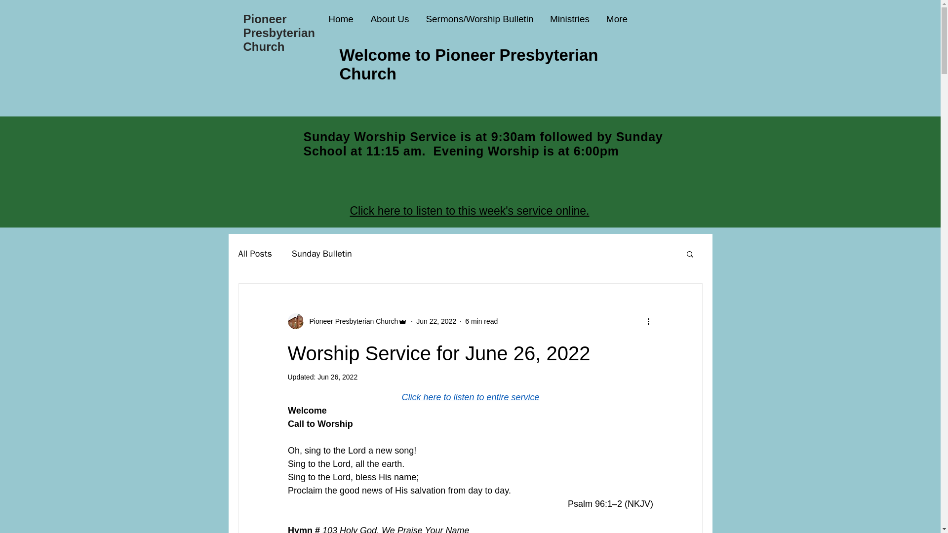 Image resolution: width=948 pixels, height=533 pixels. I want to click on Pioneer Presbyterian Church, so click(347, 321).